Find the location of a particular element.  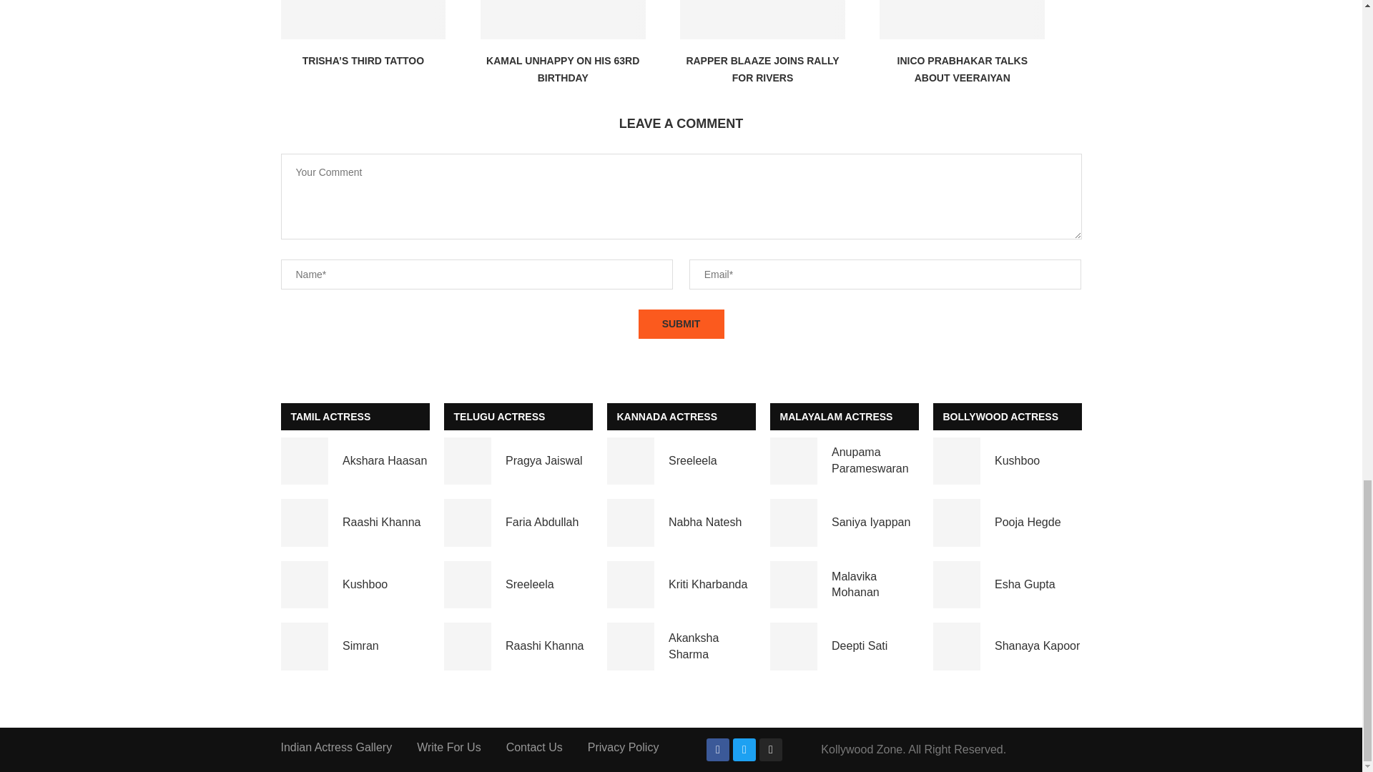

Kushboo is located at coordinates (303, 585).